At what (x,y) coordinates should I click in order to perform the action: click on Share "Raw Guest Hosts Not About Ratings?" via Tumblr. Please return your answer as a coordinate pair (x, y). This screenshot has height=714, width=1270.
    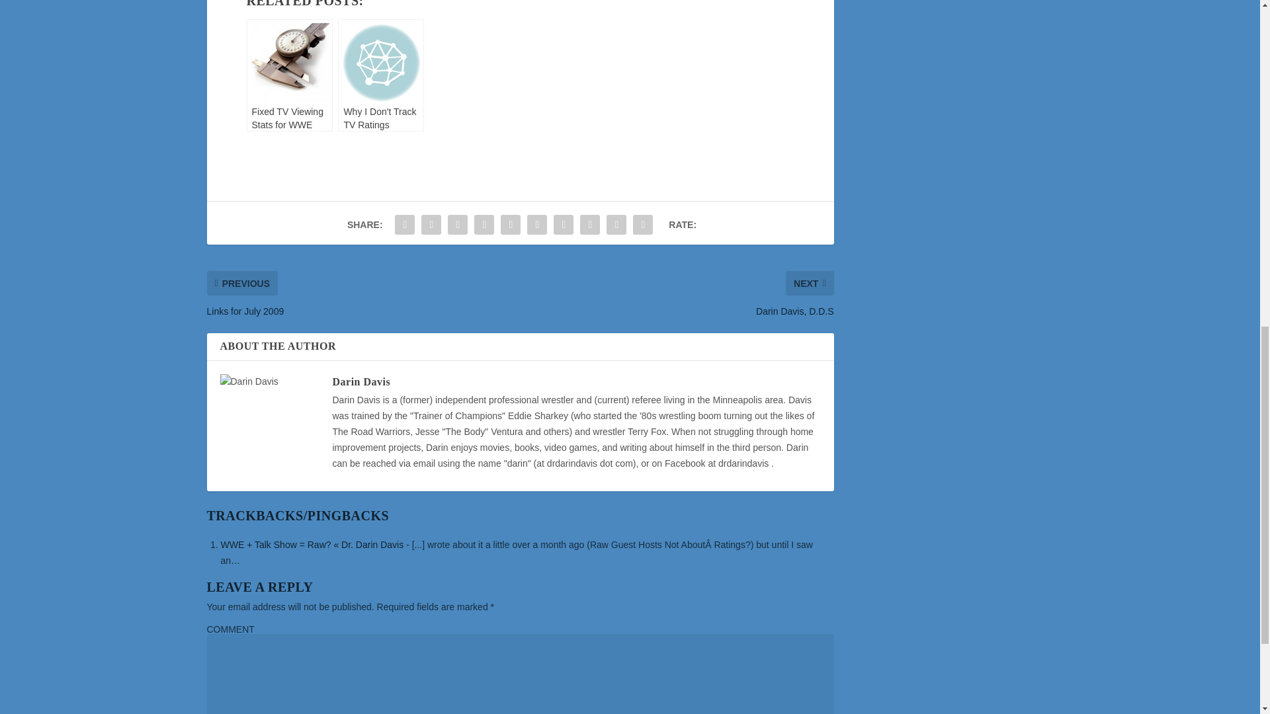
    Looking at the image, I should click on (484, 224).